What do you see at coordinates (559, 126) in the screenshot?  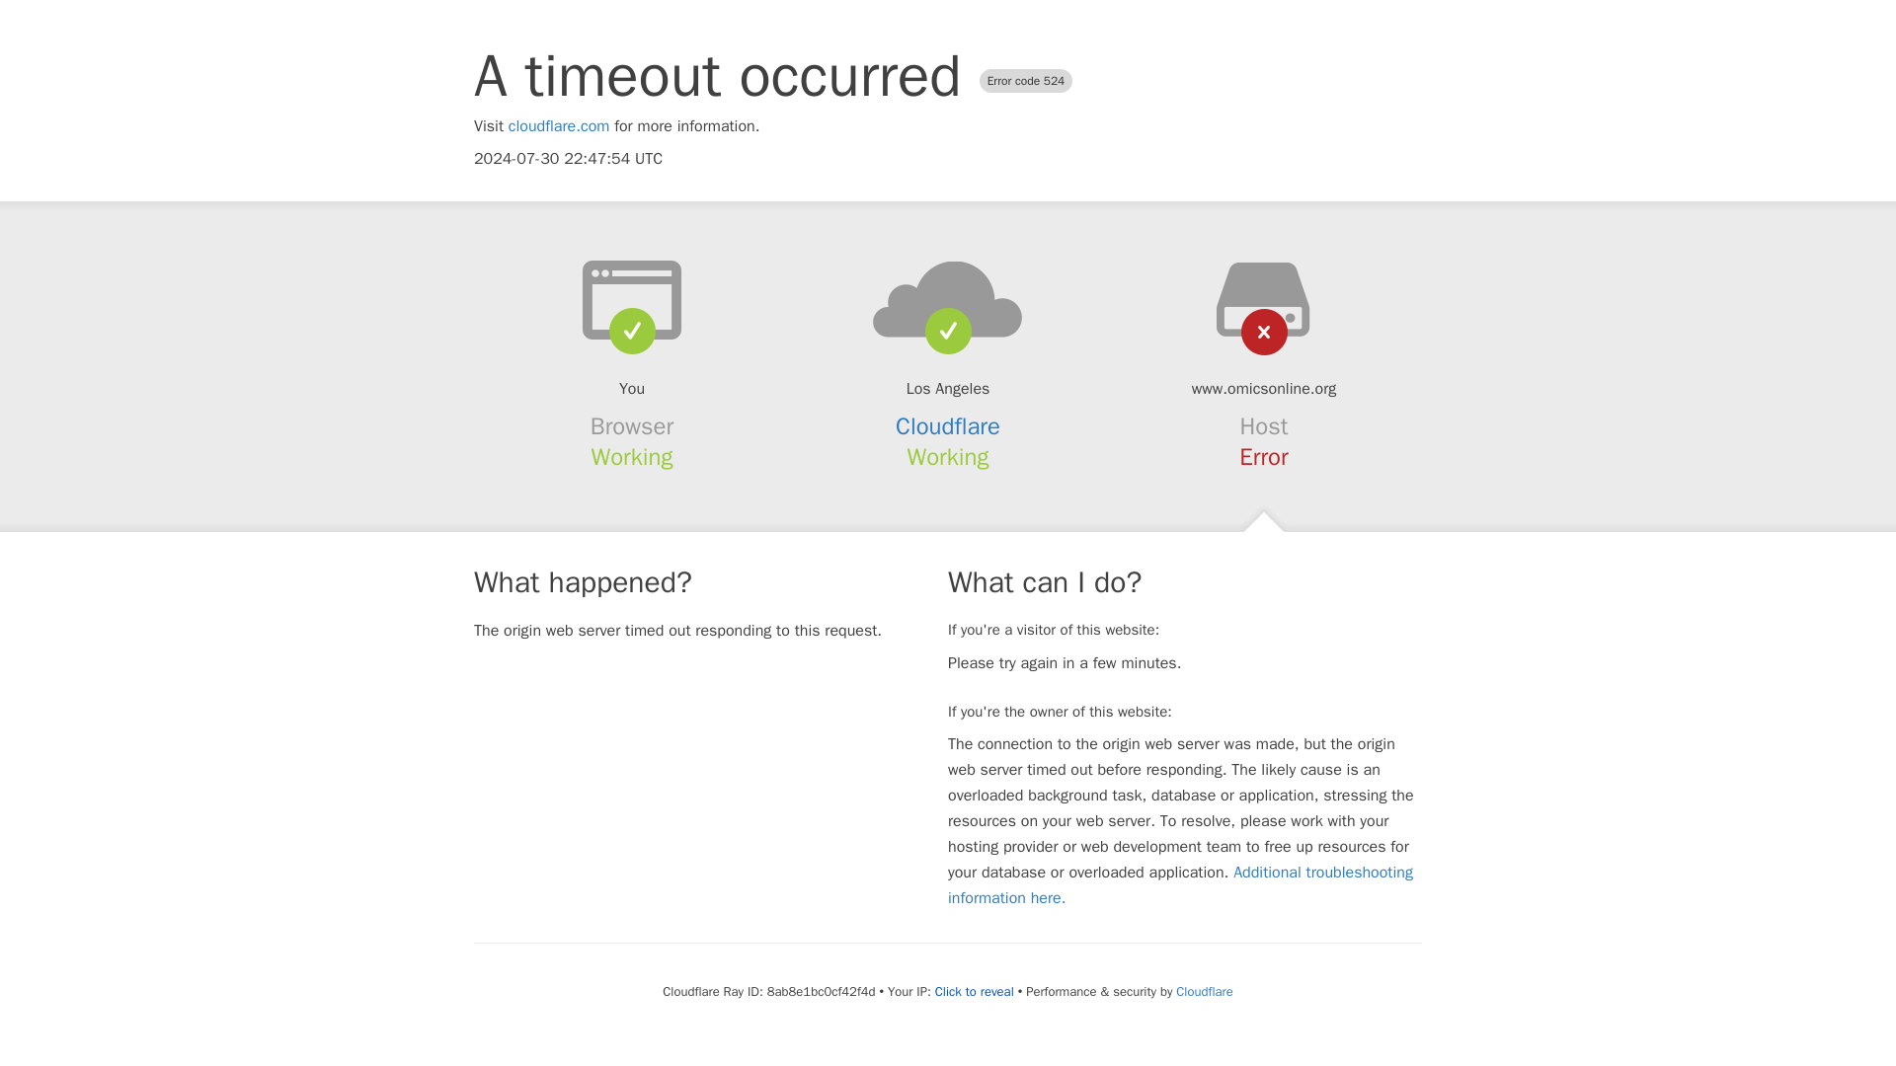 I see `cloudflare.com` at bounding box center [559, 126].